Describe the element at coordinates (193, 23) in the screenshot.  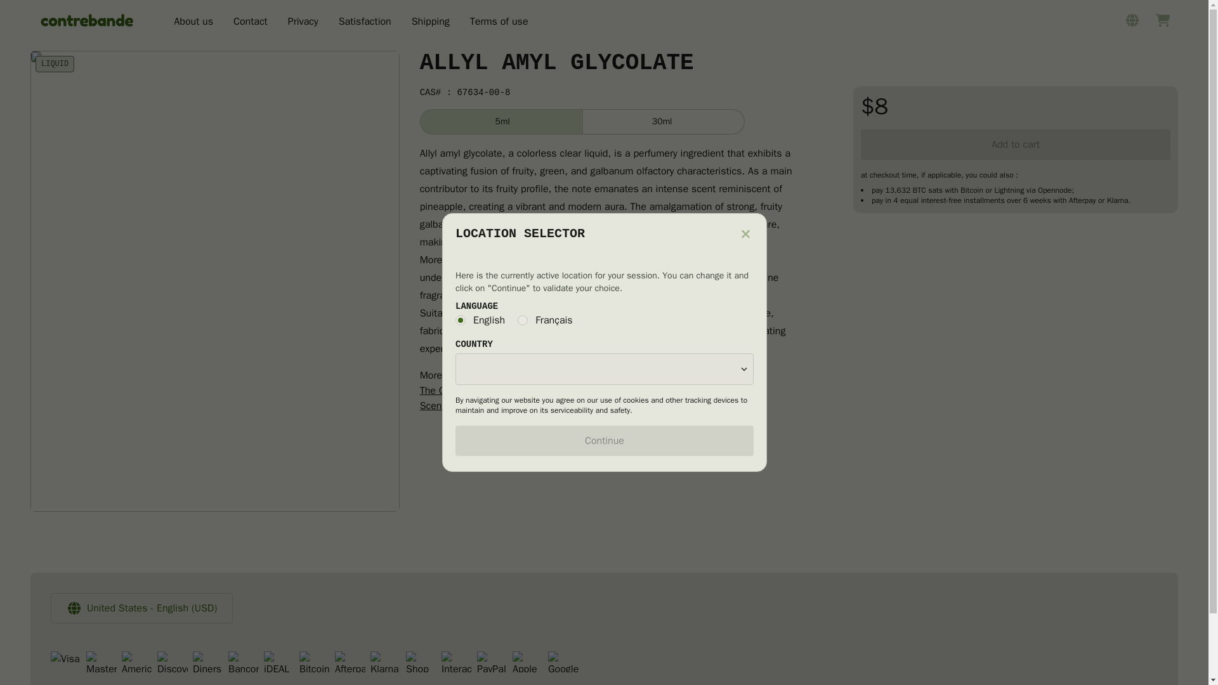
I see `About us` at that location.